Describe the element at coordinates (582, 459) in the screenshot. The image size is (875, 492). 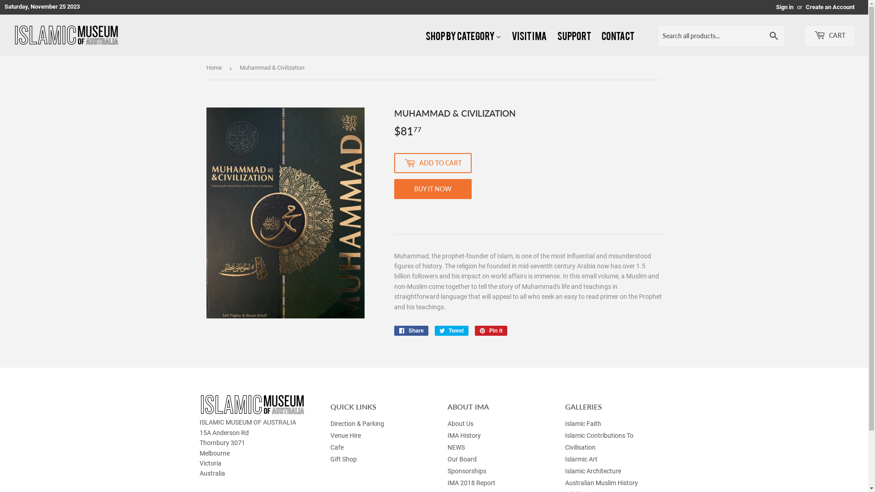
I see `Islarmic Art` at that location.